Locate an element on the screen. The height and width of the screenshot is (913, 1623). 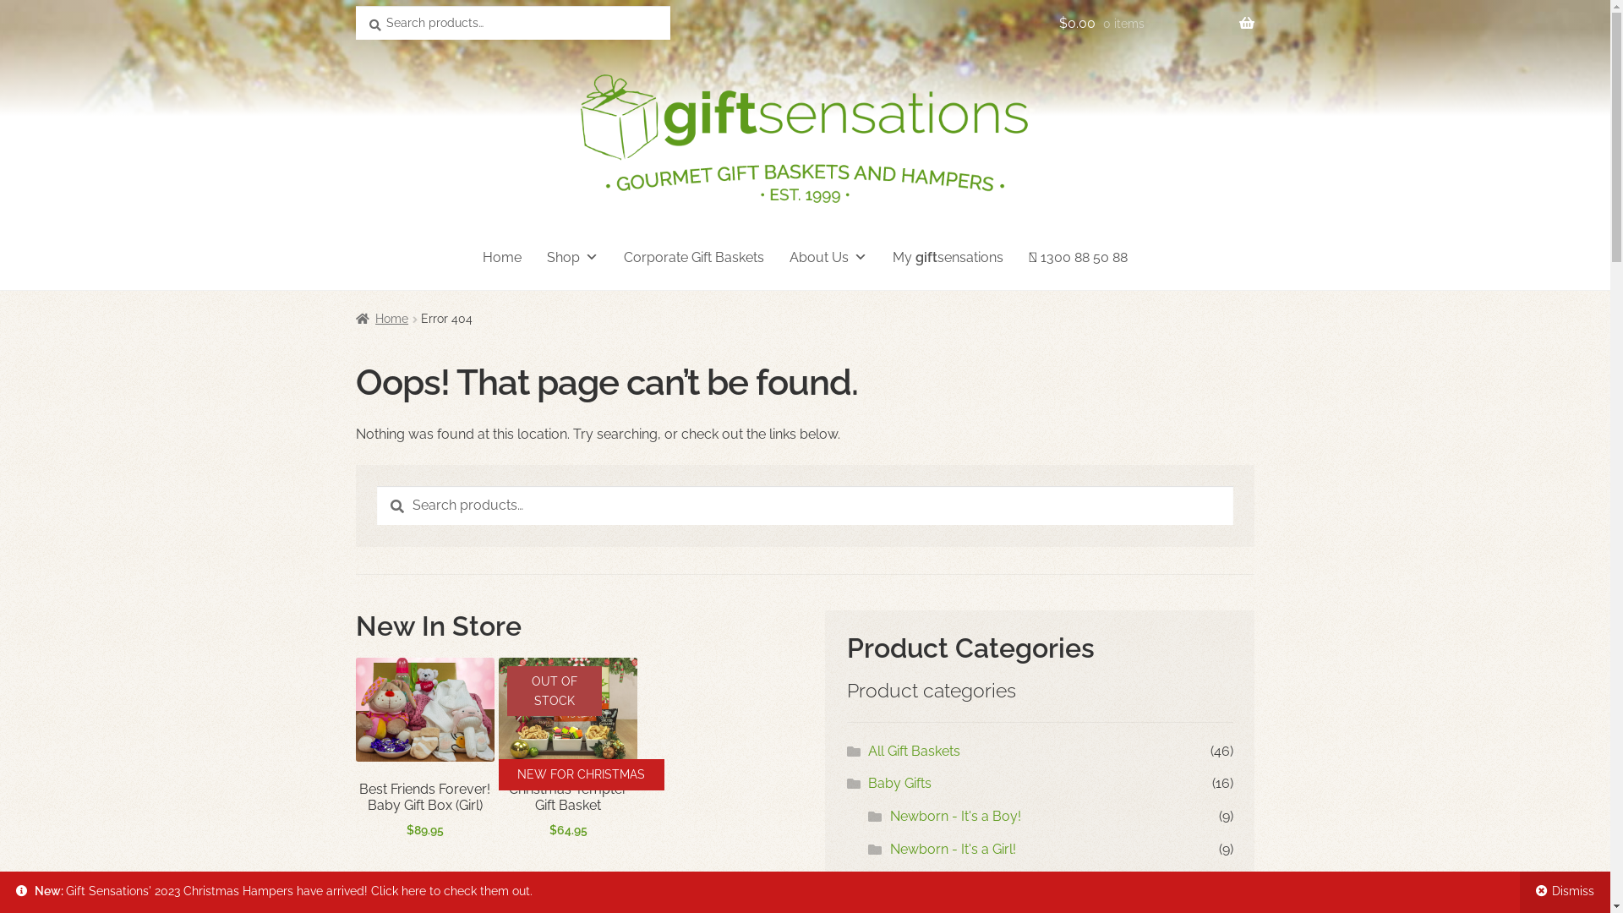
Search is located at coordinates (377, 485).